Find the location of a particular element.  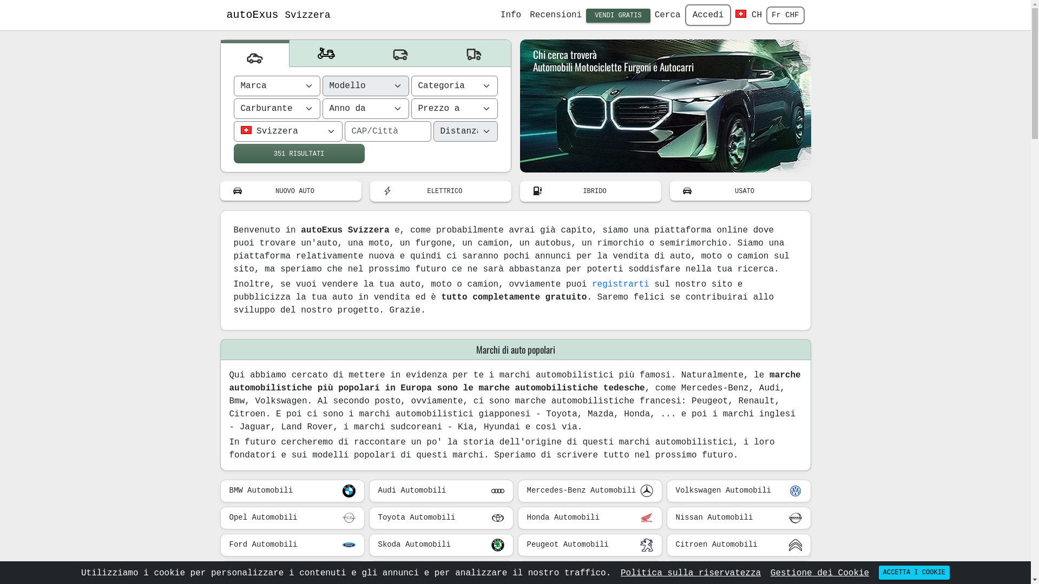

Kia Automobili is located at coordinates (590, 572).